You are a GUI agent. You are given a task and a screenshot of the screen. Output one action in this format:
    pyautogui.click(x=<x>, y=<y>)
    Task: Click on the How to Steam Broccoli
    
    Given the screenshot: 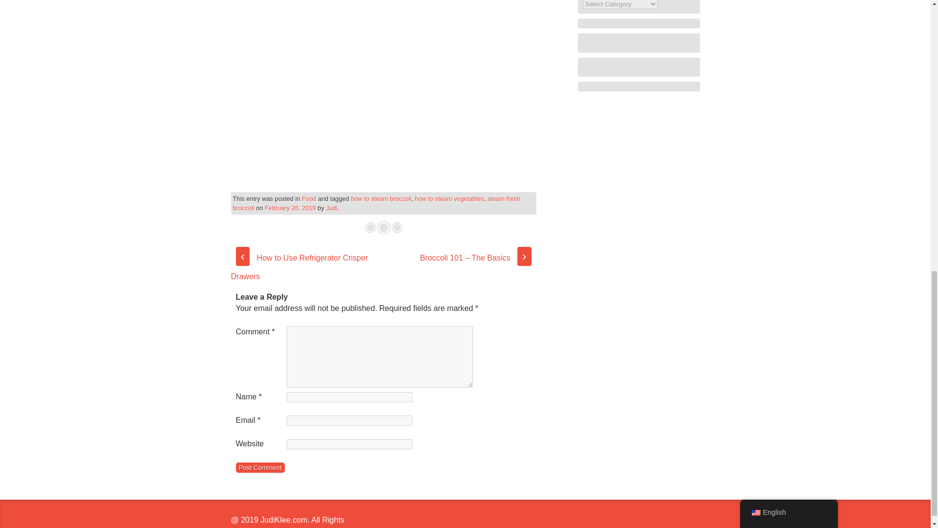 What is the action you would take?
    pyautogui.click(x=383, y=81)
    